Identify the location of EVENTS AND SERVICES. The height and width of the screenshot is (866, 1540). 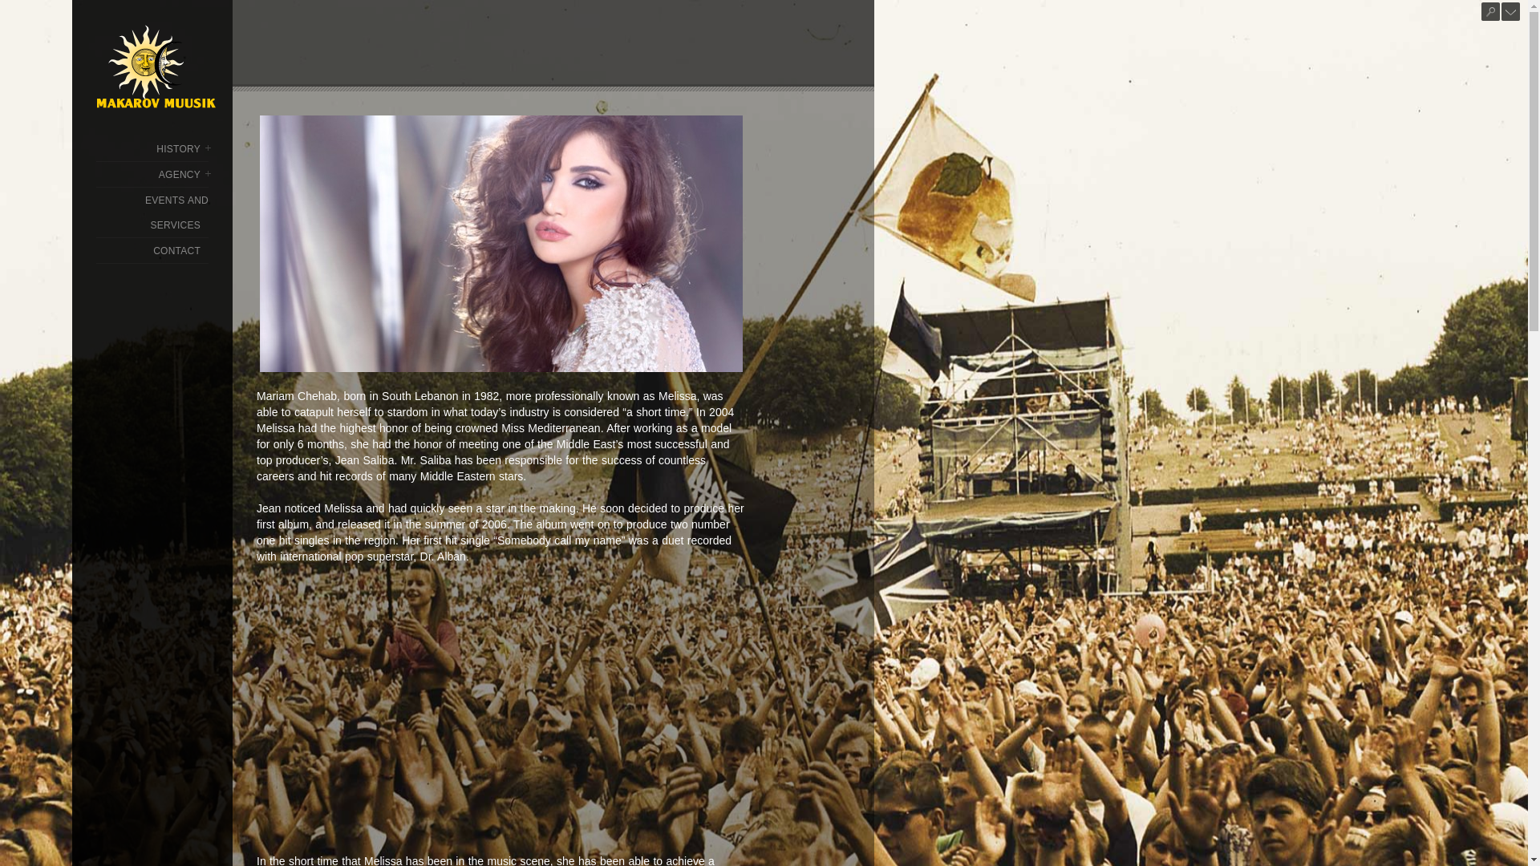
(176, 213).